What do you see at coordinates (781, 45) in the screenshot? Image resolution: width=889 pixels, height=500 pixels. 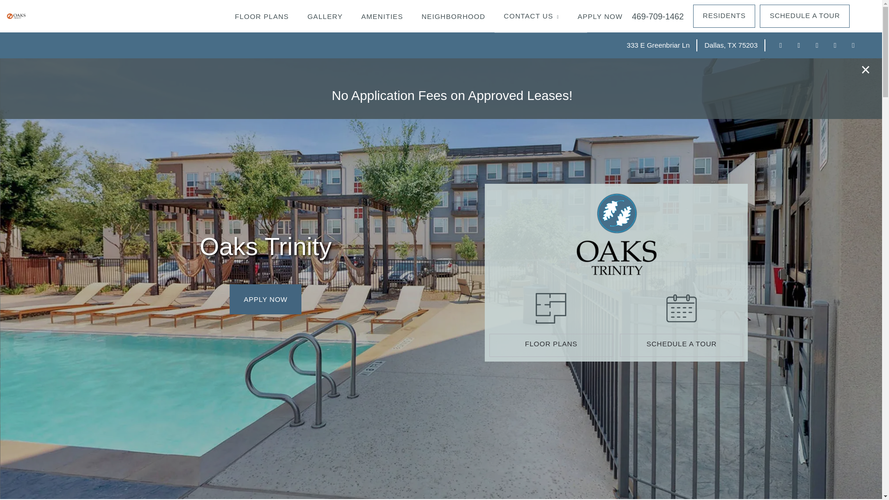 I see `Facebook` at bounding box center [781, 45].